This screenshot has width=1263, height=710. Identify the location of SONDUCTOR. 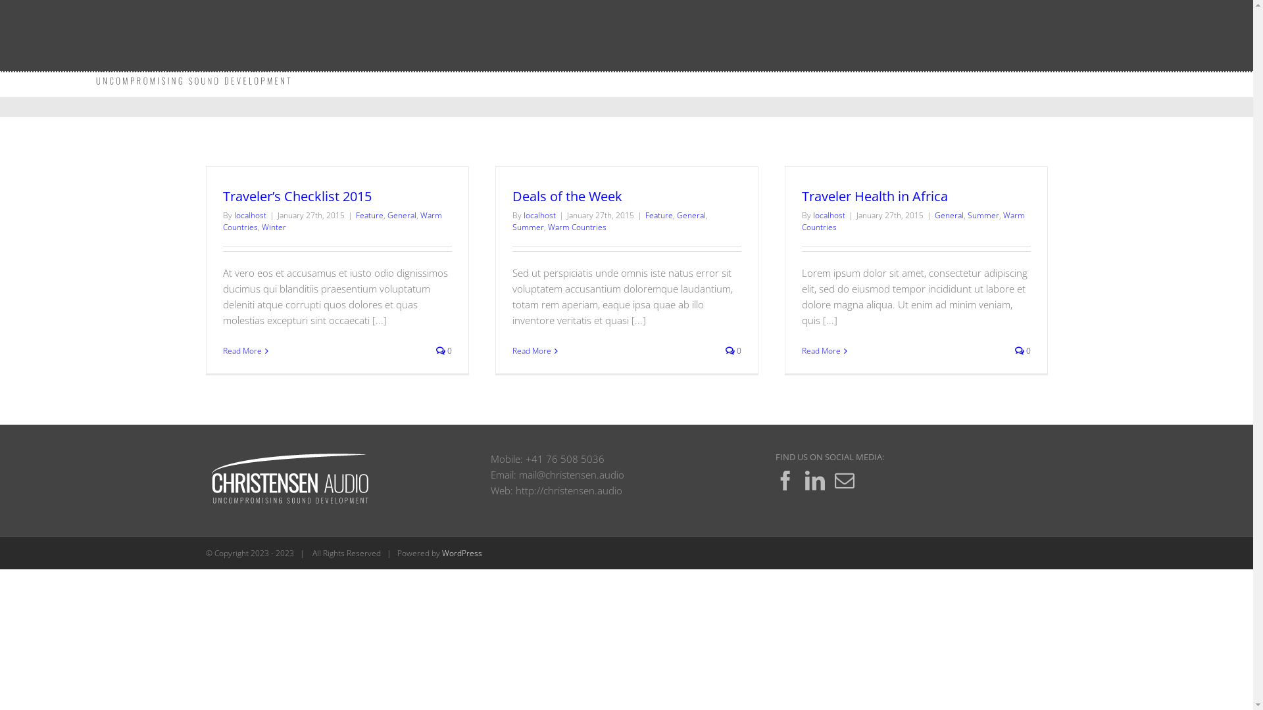
(1025, 37).